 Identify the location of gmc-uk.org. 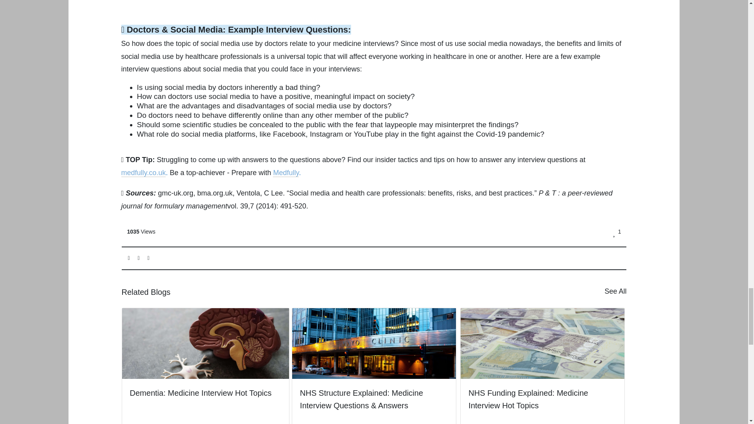
(175, 193).